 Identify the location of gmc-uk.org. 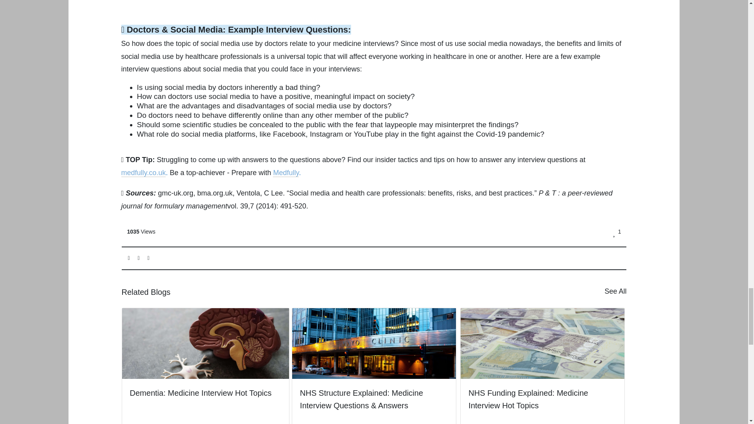
(175, 193).